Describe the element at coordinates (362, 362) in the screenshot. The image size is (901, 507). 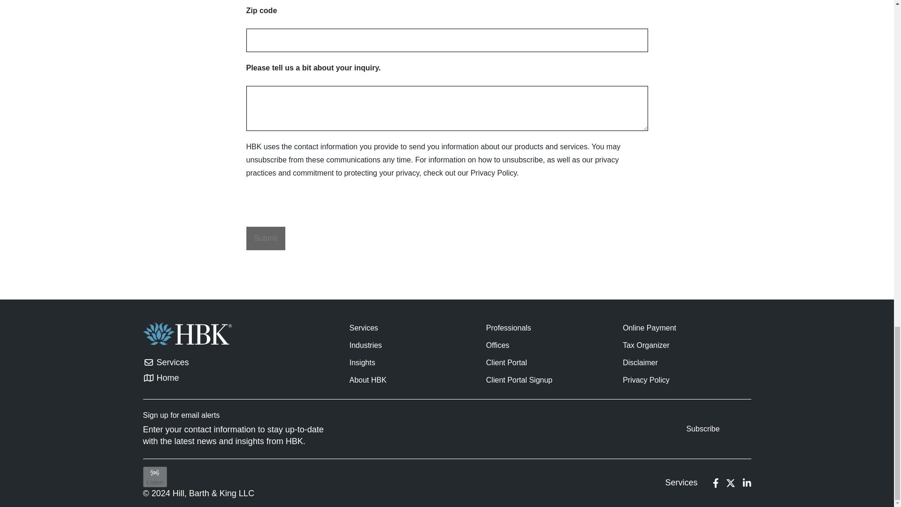
I see `Insights` at that location.